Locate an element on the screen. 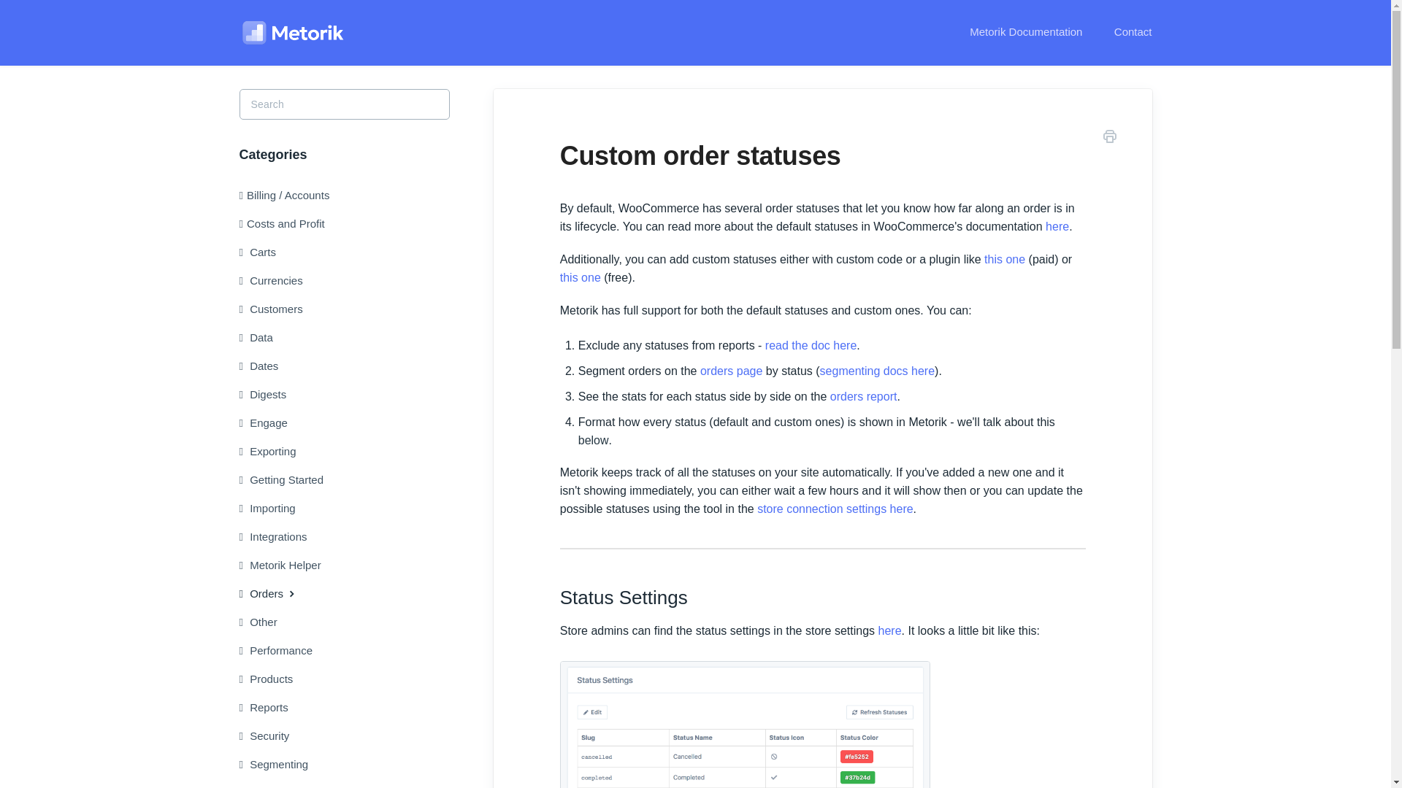  store connection settings here is located at coordinates (834, 509).